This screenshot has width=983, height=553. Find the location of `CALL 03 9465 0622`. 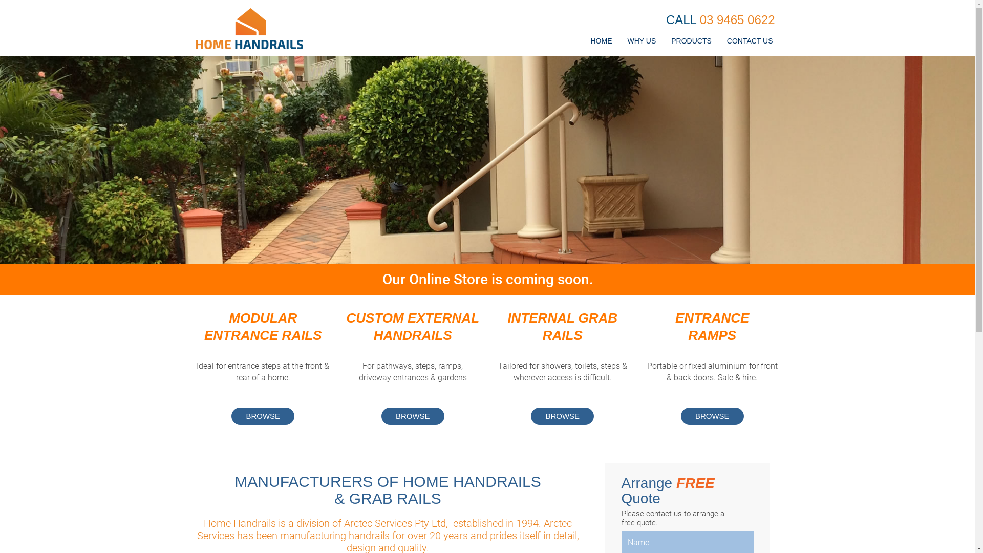

CALL 03 9465 0622 is located at coordinates (721, 20).